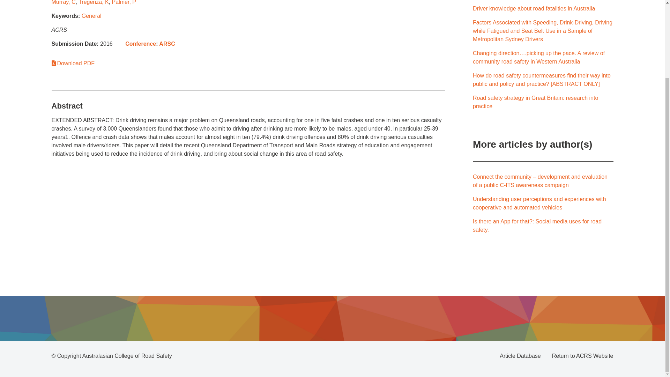 This screenshot has height=377, width=670. Describe the element at coordinates (124, 2) in the screenshot. I see `Palmer, P` at that location.